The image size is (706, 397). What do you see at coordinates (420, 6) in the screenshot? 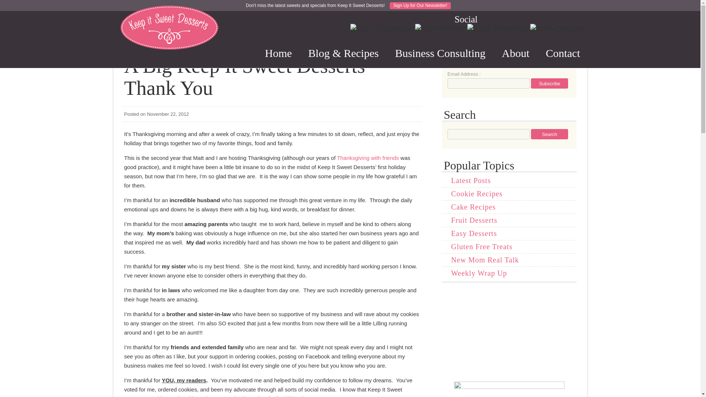
I see `Sign Up for Our Newsletter!` at bounding box center [420, 6].